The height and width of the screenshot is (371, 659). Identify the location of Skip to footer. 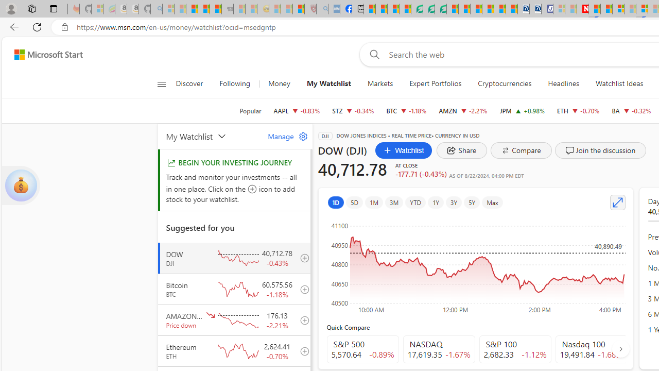
(42, 55).